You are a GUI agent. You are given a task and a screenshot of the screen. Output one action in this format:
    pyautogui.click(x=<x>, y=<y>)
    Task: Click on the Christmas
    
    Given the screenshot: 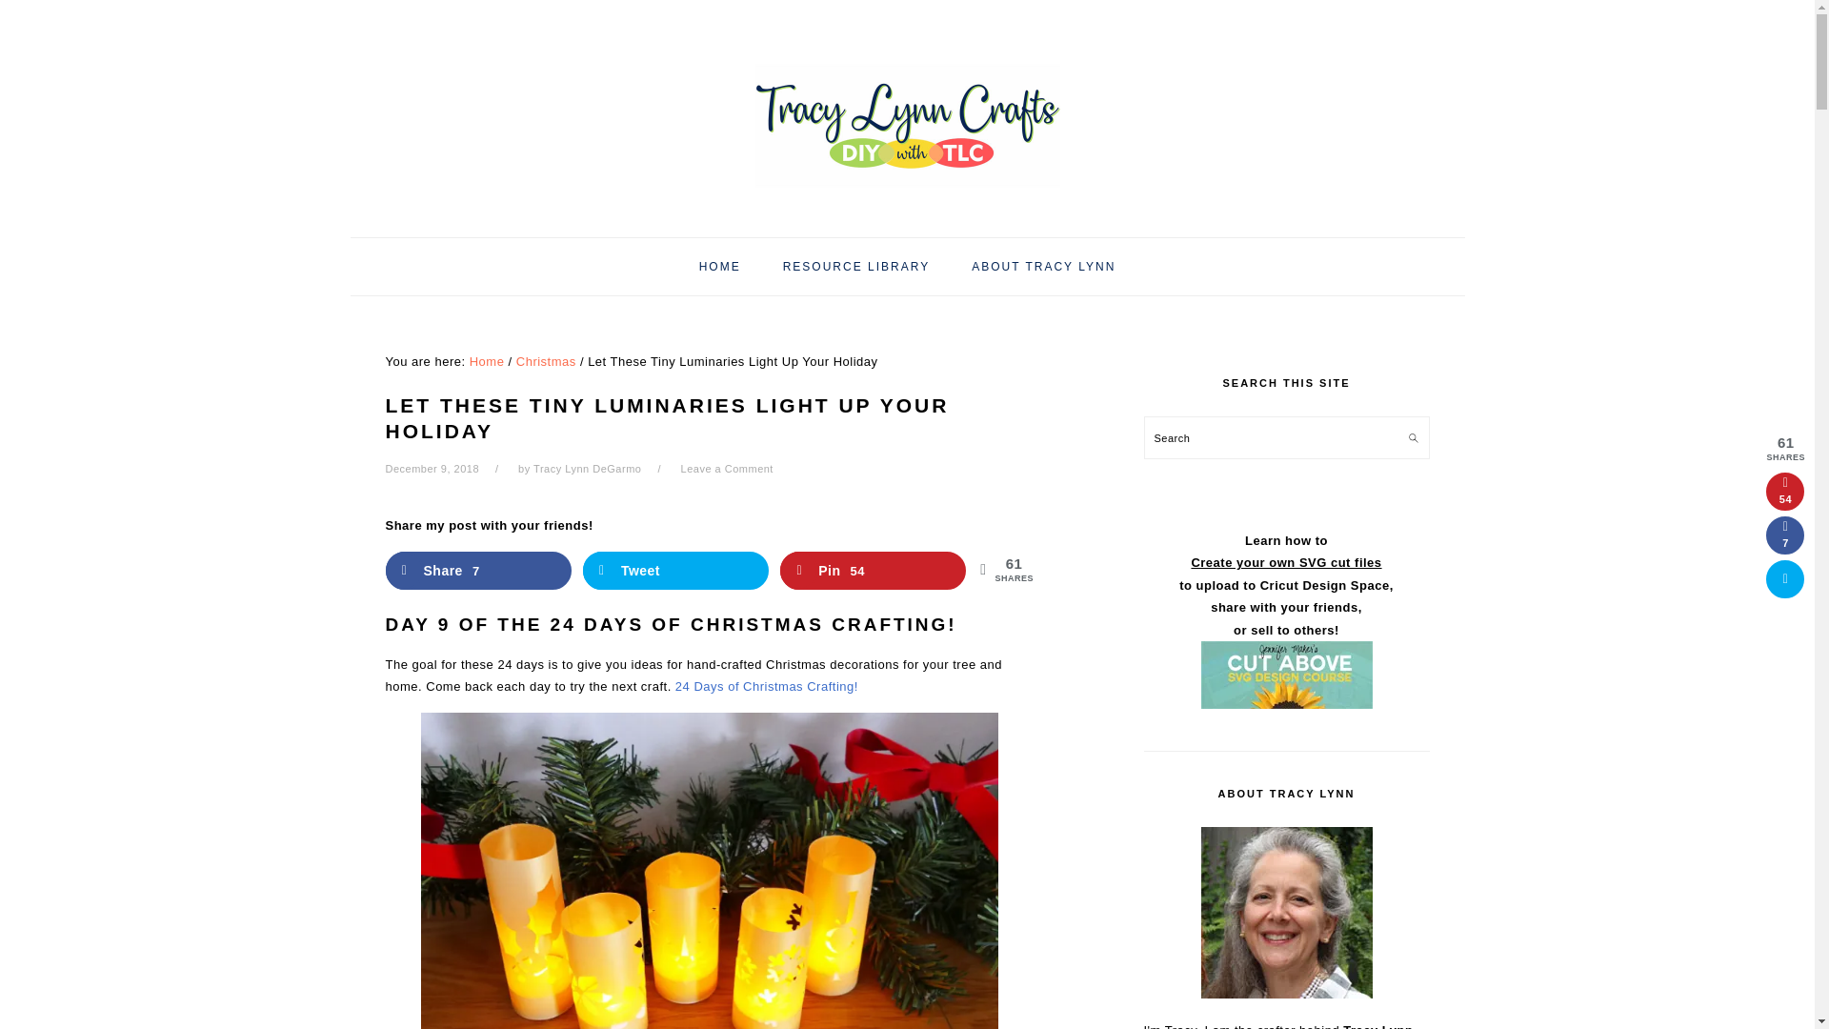 What is the action you would take?
    pyautogui.click(x=545, y=360)
    